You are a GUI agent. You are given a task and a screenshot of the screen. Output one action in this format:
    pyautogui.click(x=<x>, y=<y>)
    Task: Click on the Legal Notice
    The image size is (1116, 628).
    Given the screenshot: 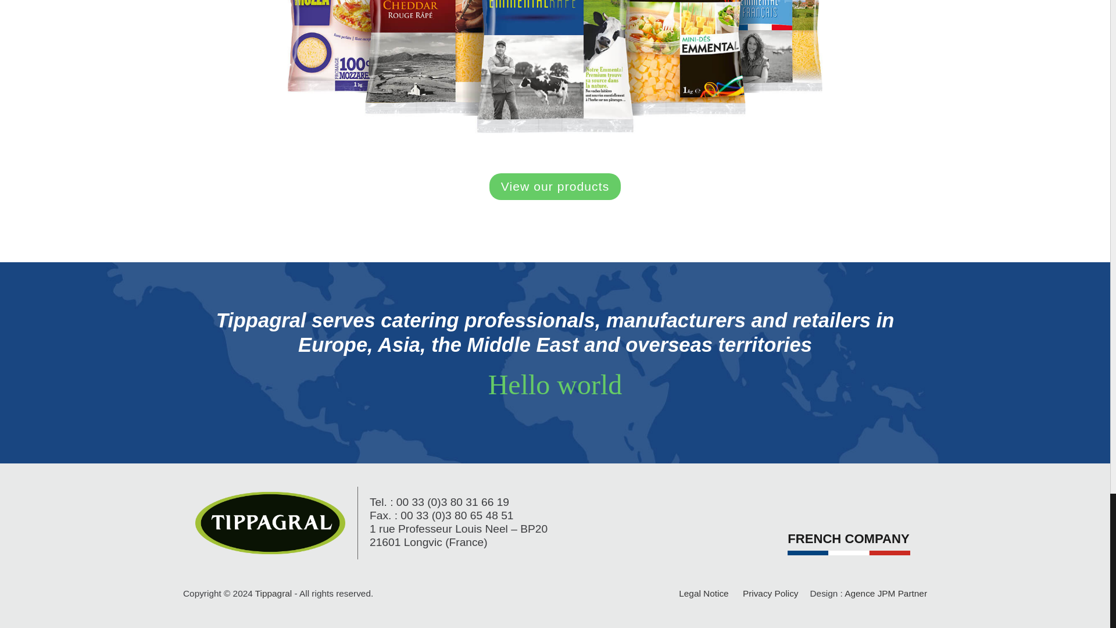 What is the action you would take?
    pyautogui.click(x=703, y=593)
    